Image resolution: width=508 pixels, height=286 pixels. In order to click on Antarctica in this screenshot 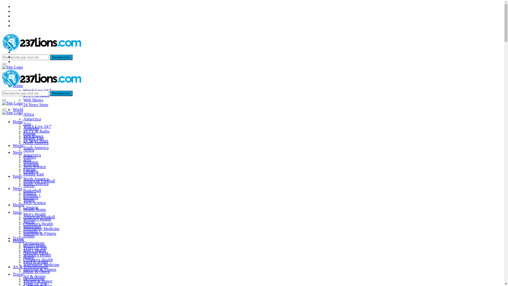, I will do `click(32, 155)`.